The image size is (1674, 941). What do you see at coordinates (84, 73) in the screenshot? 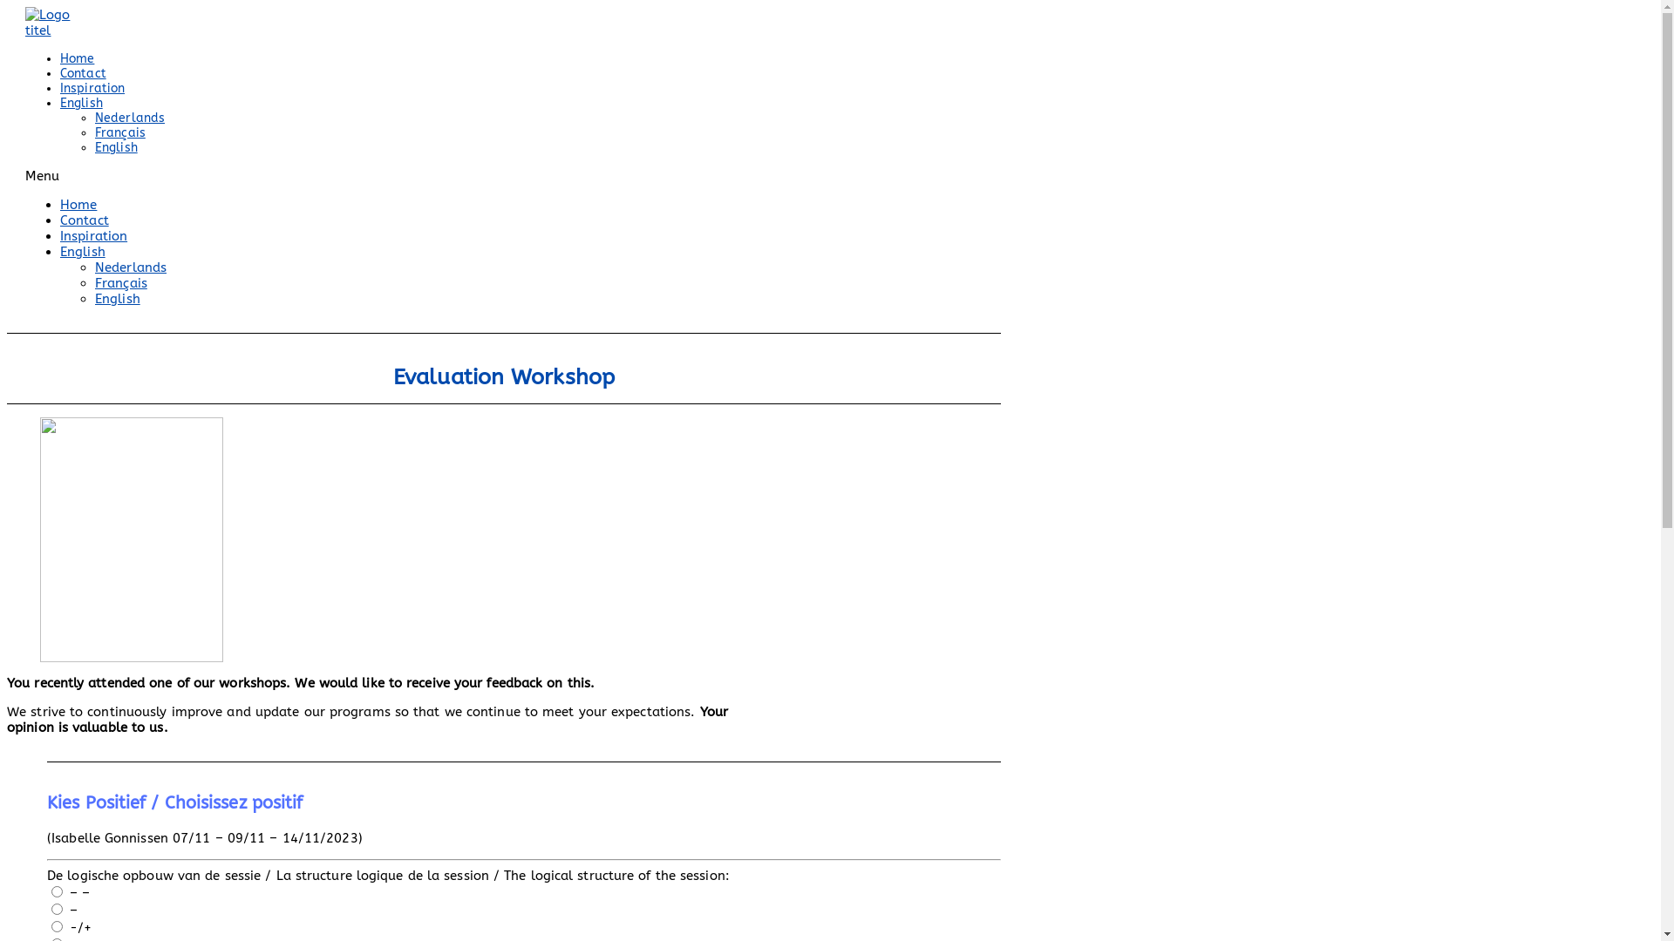
I see `Contact` at bounding box center [84, 73].